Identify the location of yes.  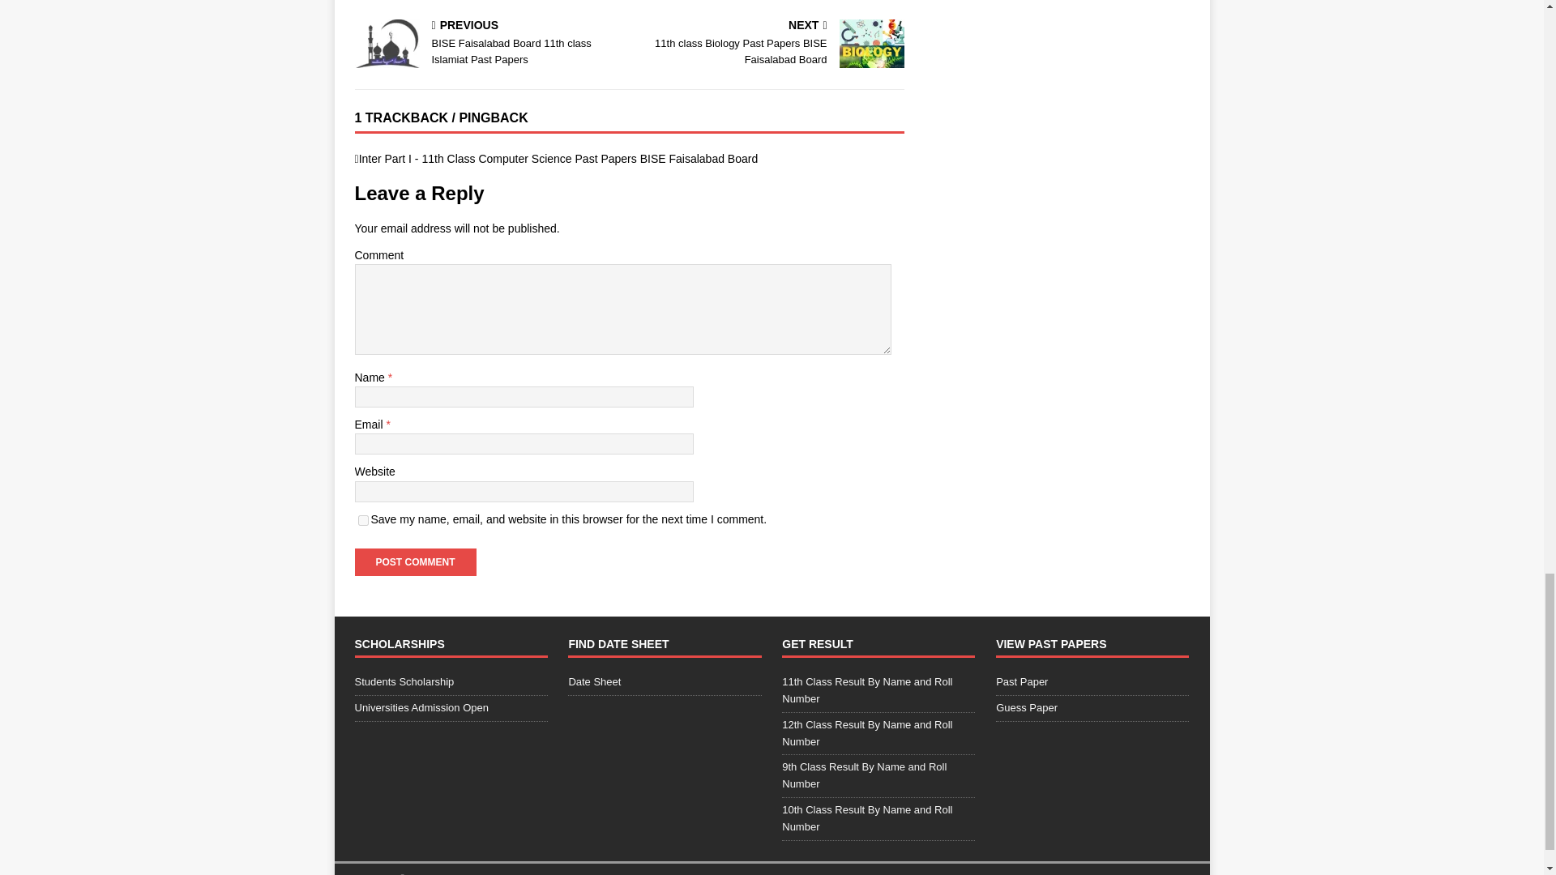
(363, 520).